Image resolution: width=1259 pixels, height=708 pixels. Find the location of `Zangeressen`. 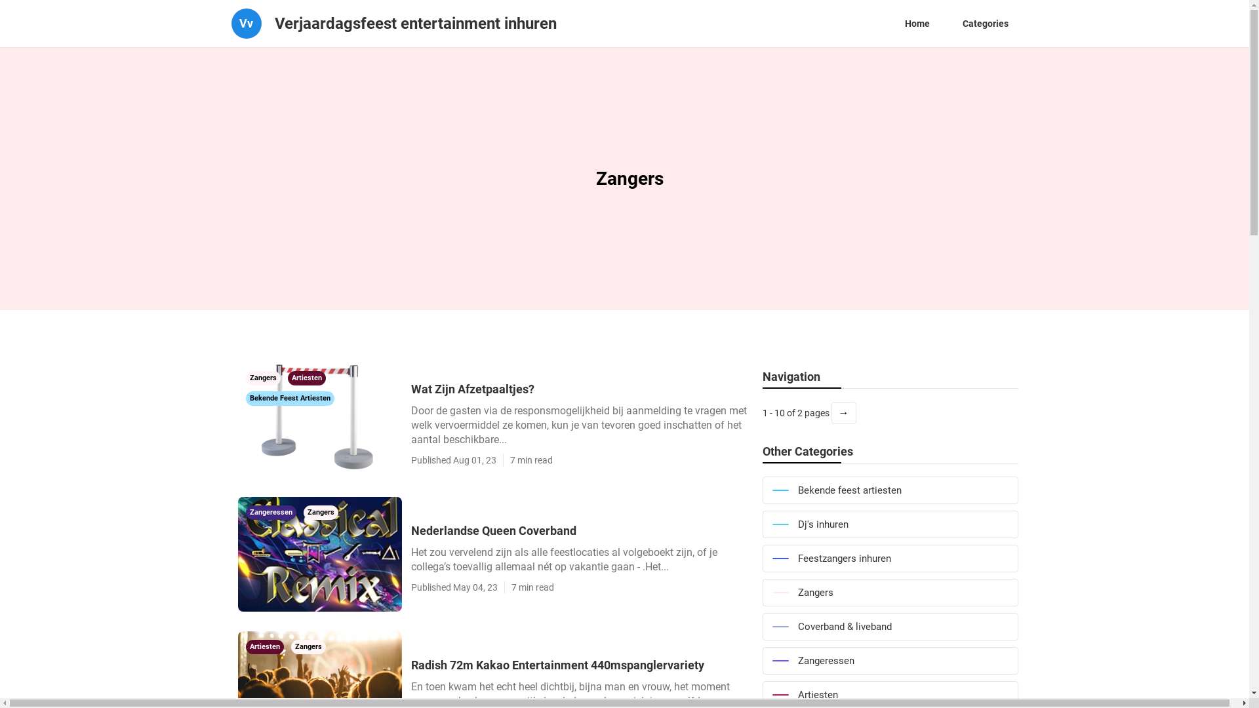

Zangeressen is located at coordinates (890, 661).